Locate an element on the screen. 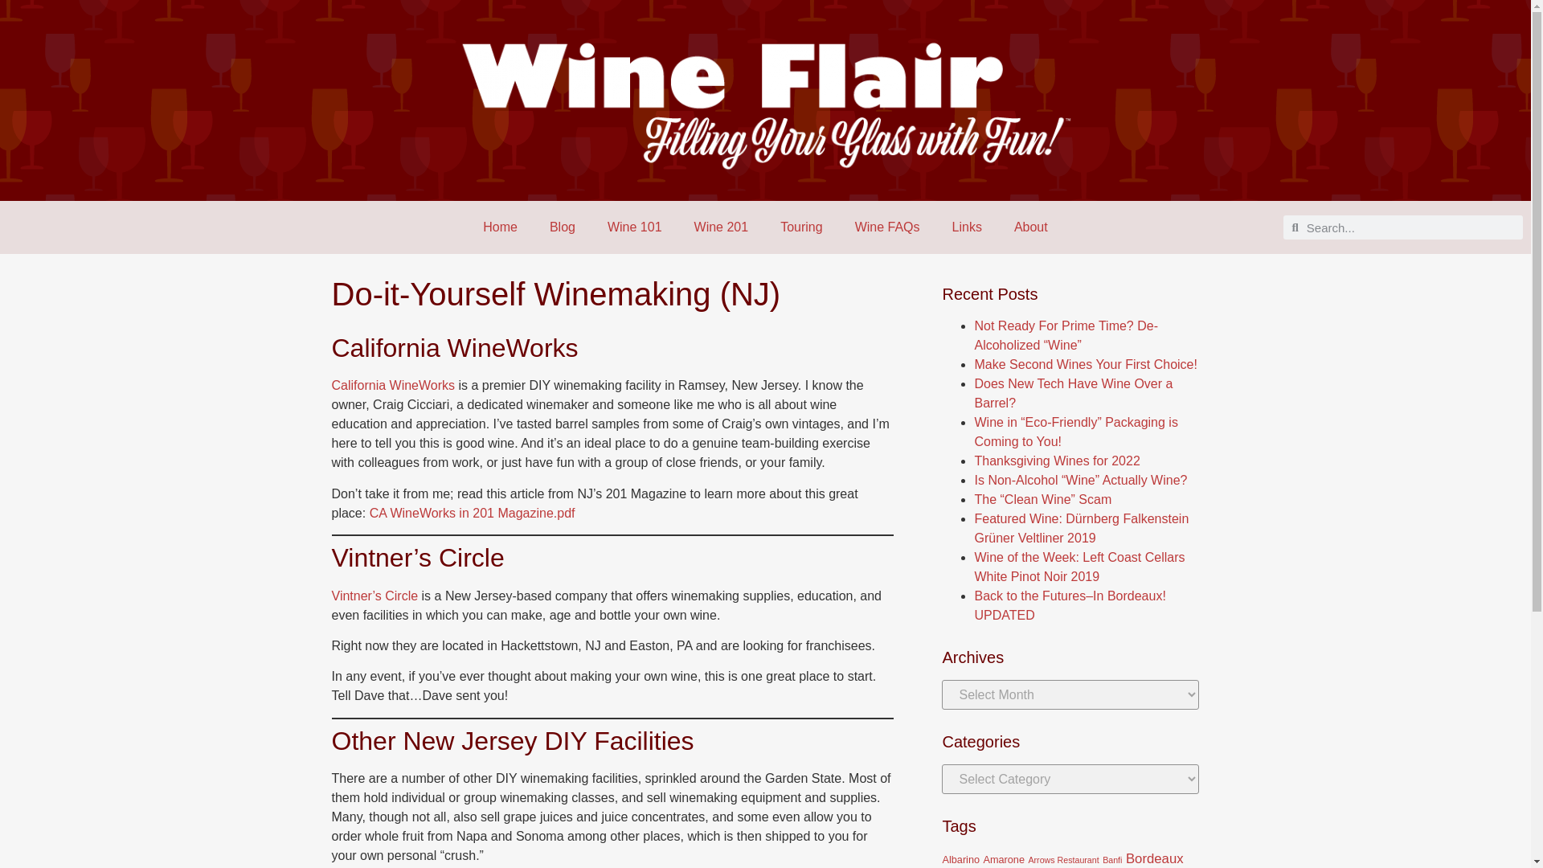 The image size is (1543, 868). Touring is located at coordinates (800, 227).